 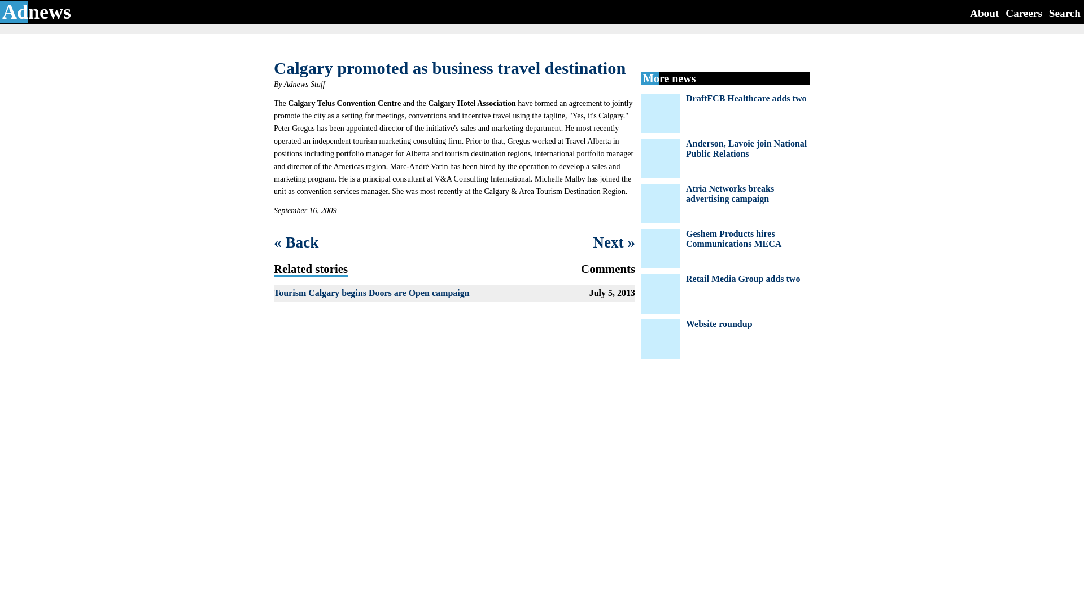 What do you see at coordinates (746, 148) in the screenshot?
I see `Anderson, Lavoie join National Public Relations` at bounding box center [746, 148].